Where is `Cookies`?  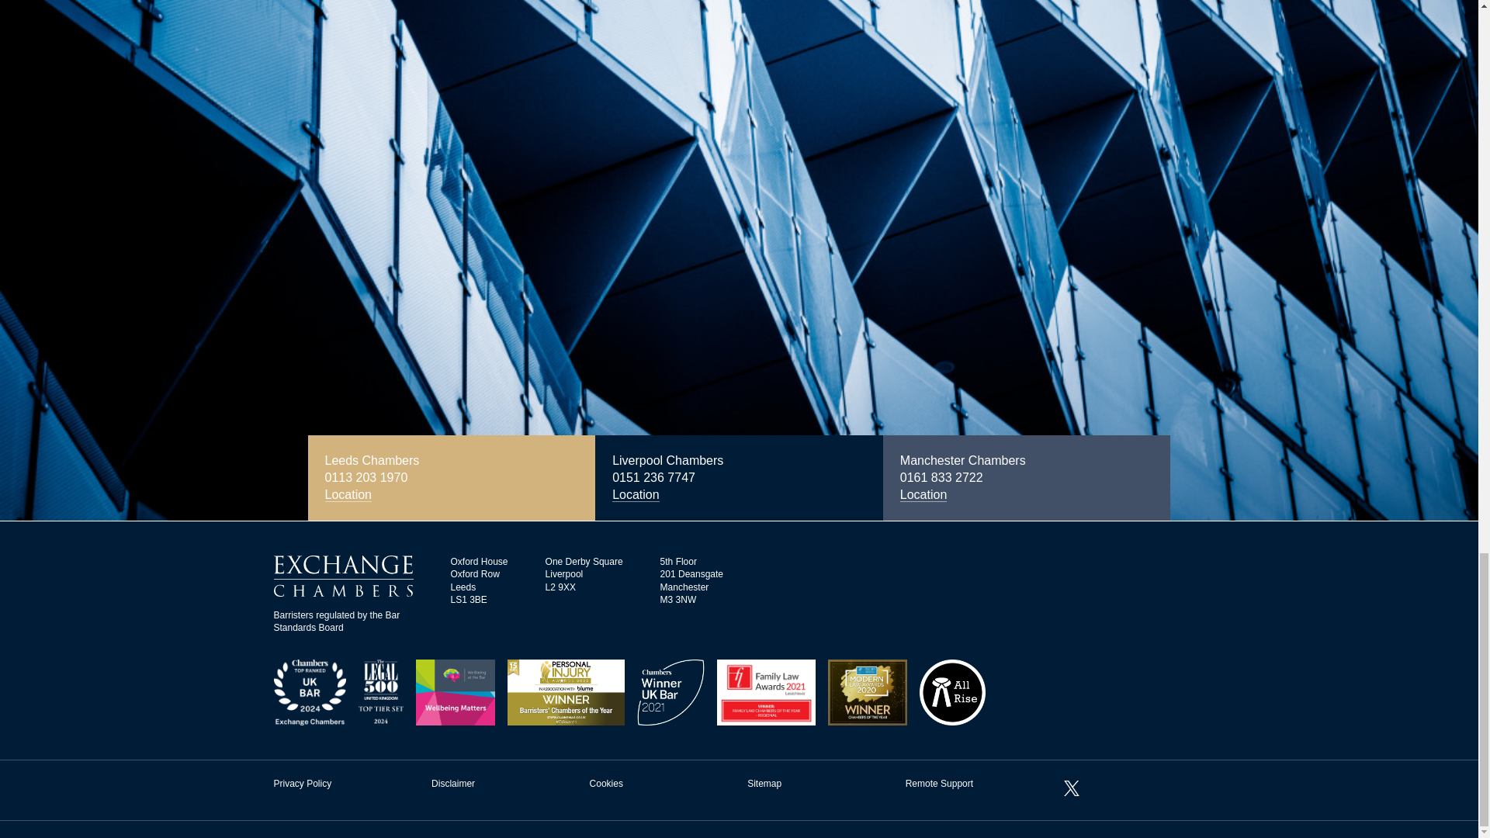 Cookies is located at coordinates (606, 784).